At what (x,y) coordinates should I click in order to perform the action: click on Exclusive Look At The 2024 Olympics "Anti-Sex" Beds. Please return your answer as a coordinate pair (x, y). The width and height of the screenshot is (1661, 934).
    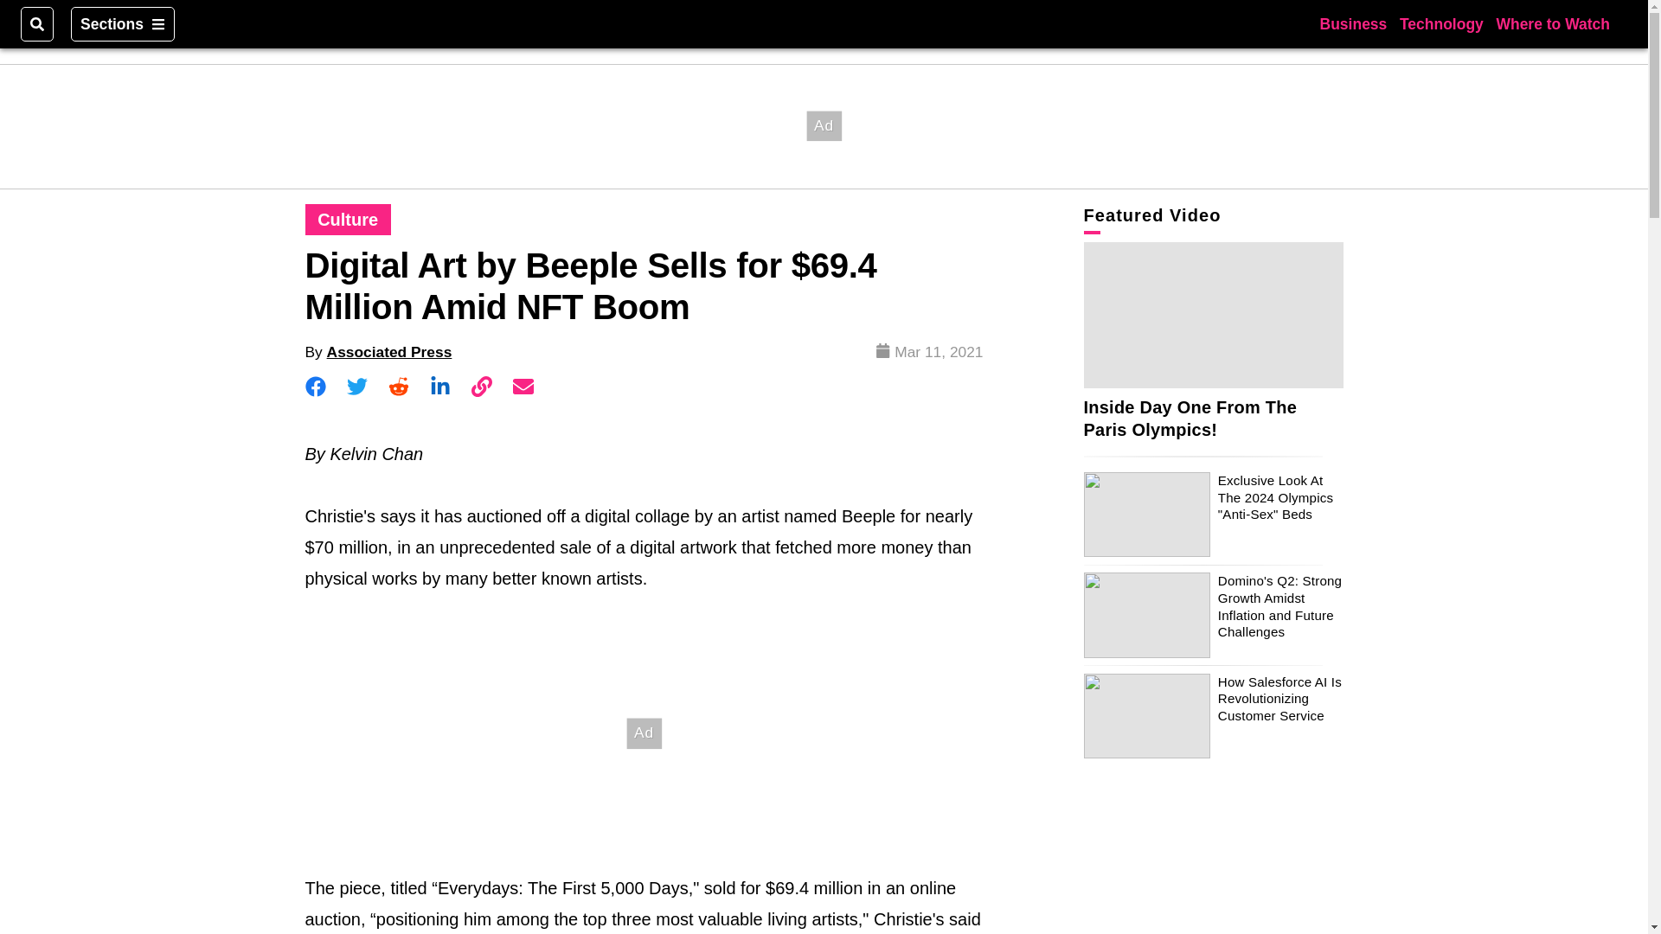
    Looking at the image, I should click on (1275, 496).